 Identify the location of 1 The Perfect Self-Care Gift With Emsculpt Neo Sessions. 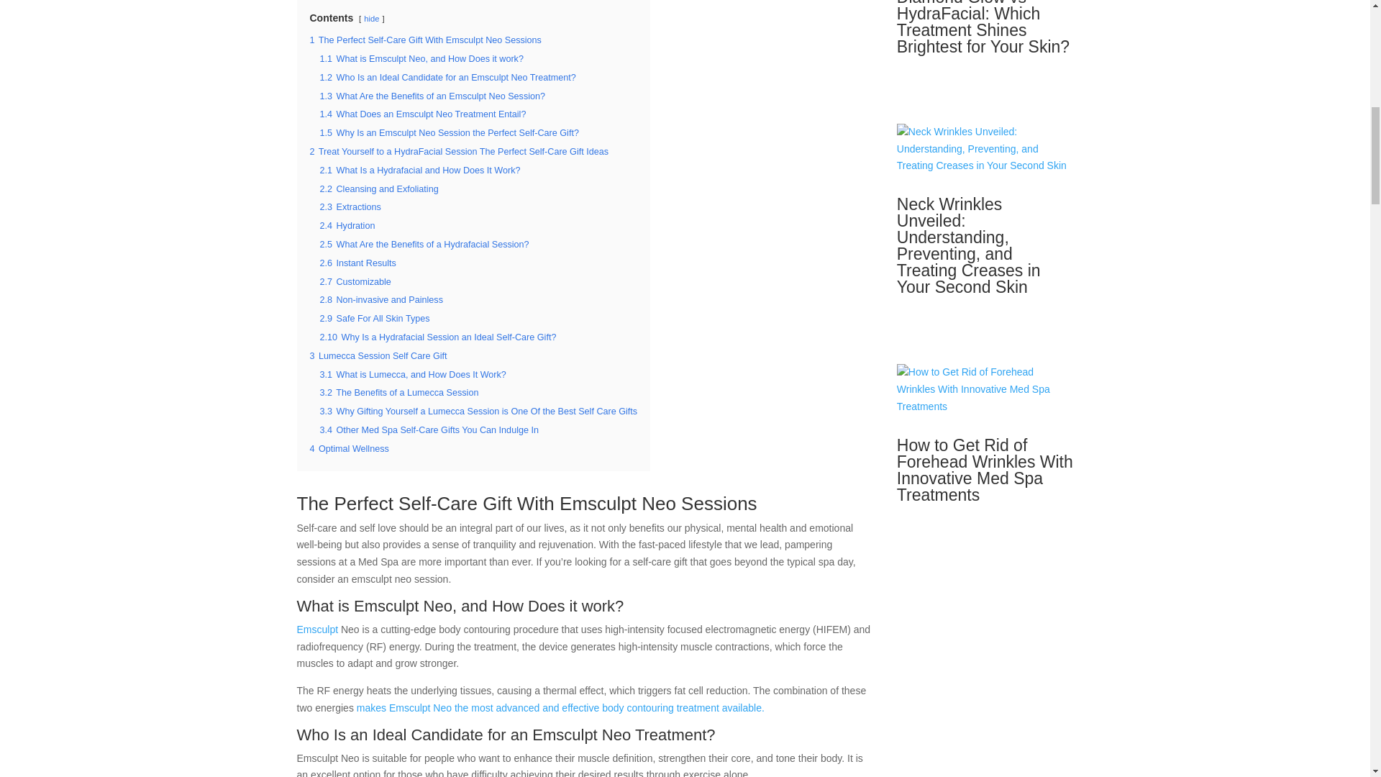
(425, 40).